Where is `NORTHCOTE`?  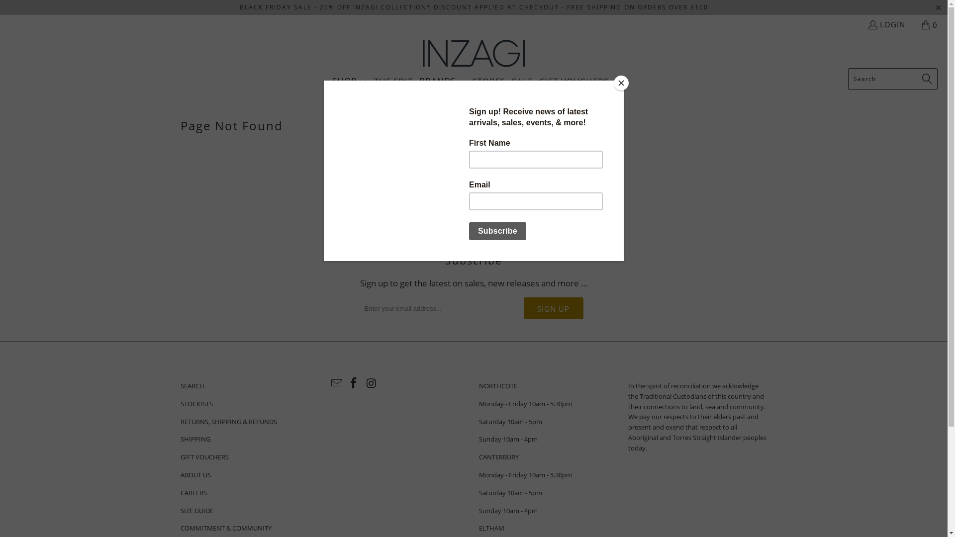 NORTHCOTE is located at coordinates (497, 386).